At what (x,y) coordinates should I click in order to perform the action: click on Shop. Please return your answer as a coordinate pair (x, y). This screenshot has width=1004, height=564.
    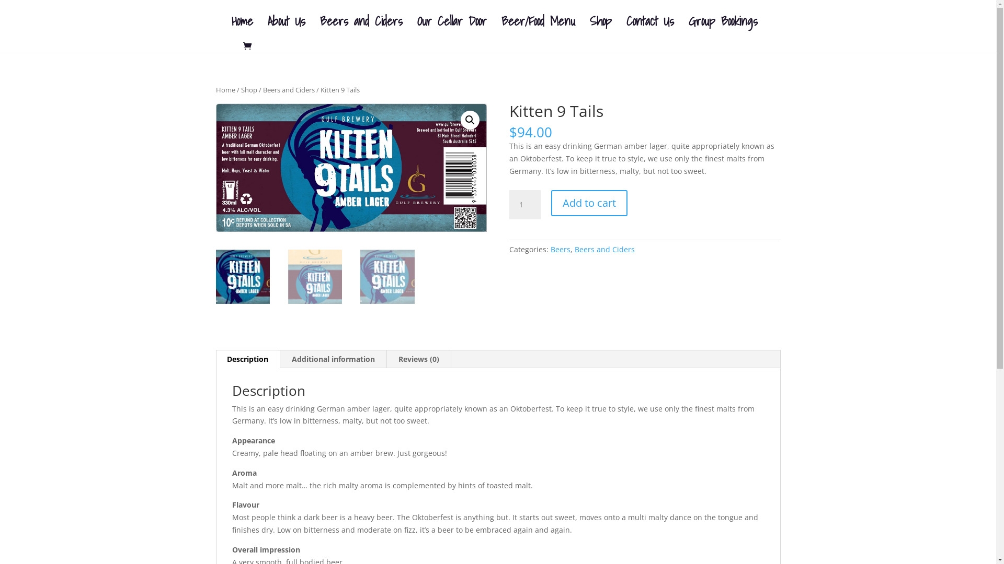
    Looking at the image, I should click on (601, 29).